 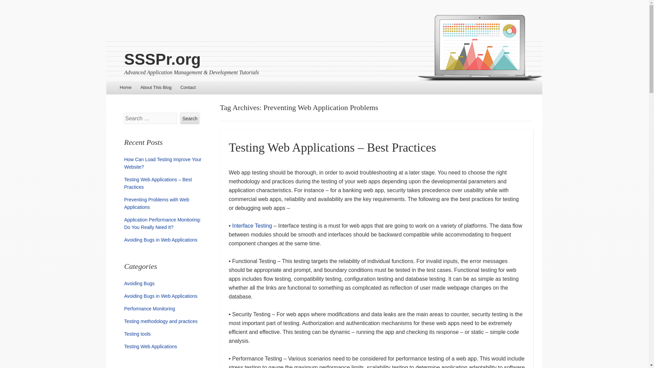 I want to click on Skip to content, so click(x=125, y=87).